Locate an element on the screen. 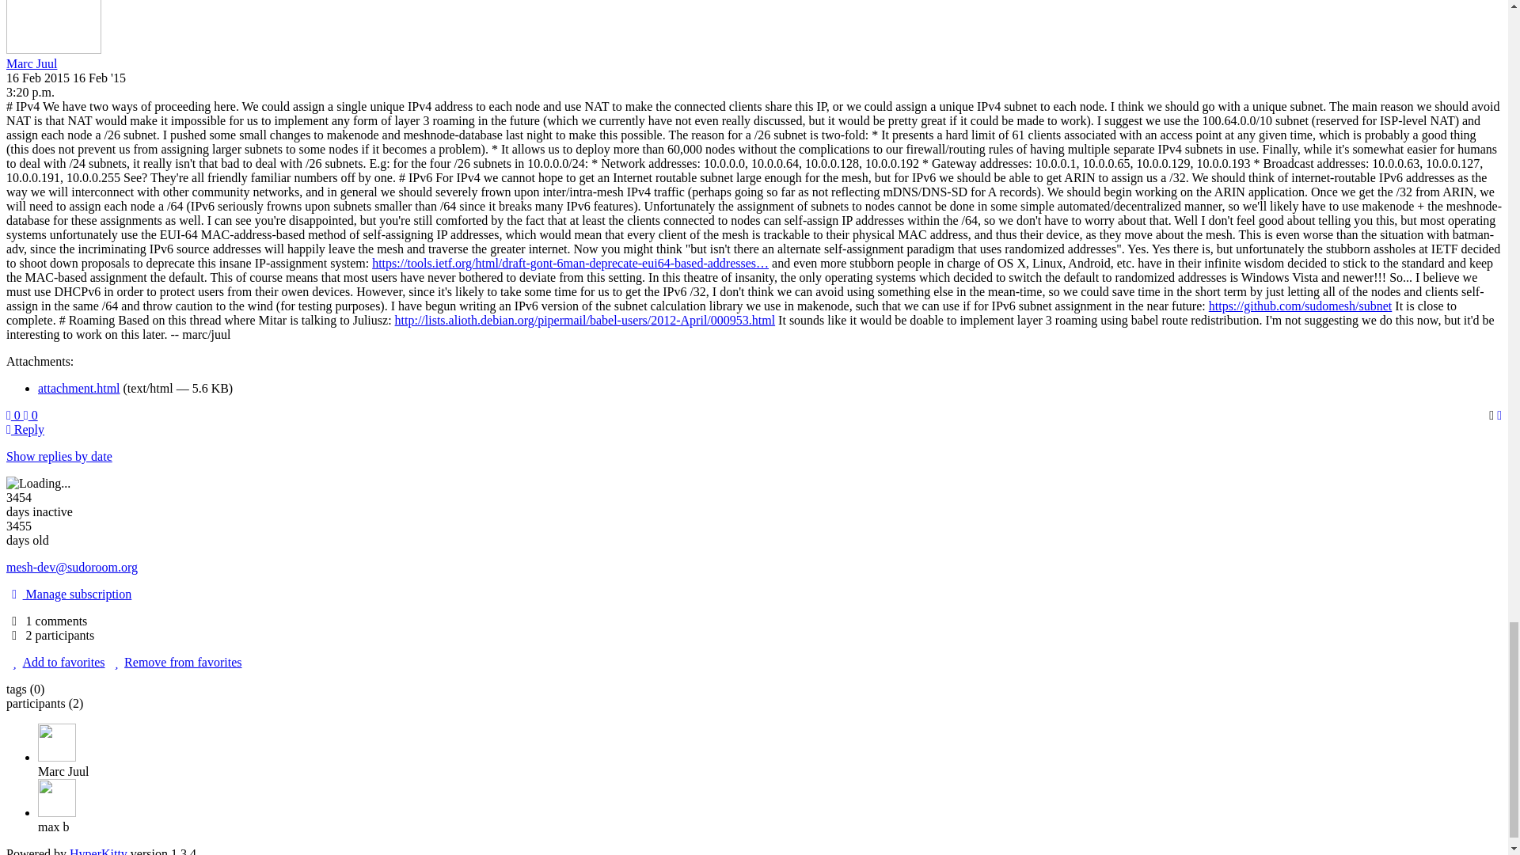 The width and height of the screenshot is (1520, 855). You must be logged-in to have favorites. is located at coordinates (55, 662).